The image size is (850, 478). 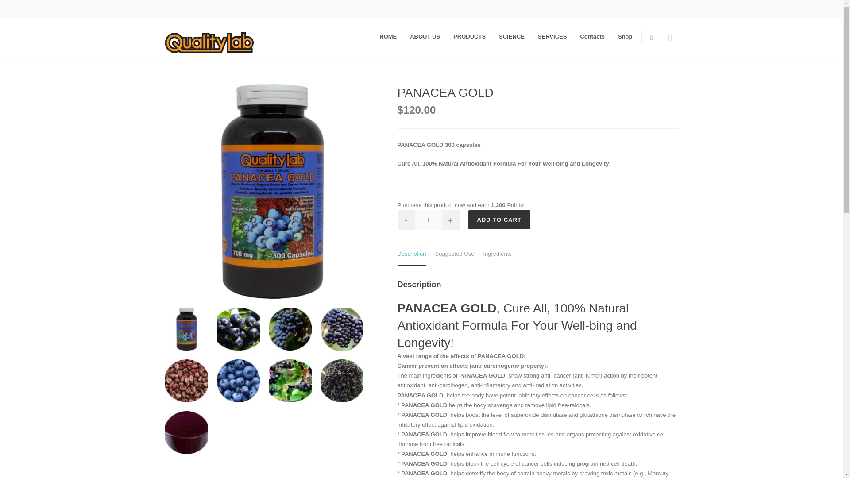 What do you see at coordinates (499, 220) in the screenshot?
I see `ADD TO CART` at bounding box center [499, 220].